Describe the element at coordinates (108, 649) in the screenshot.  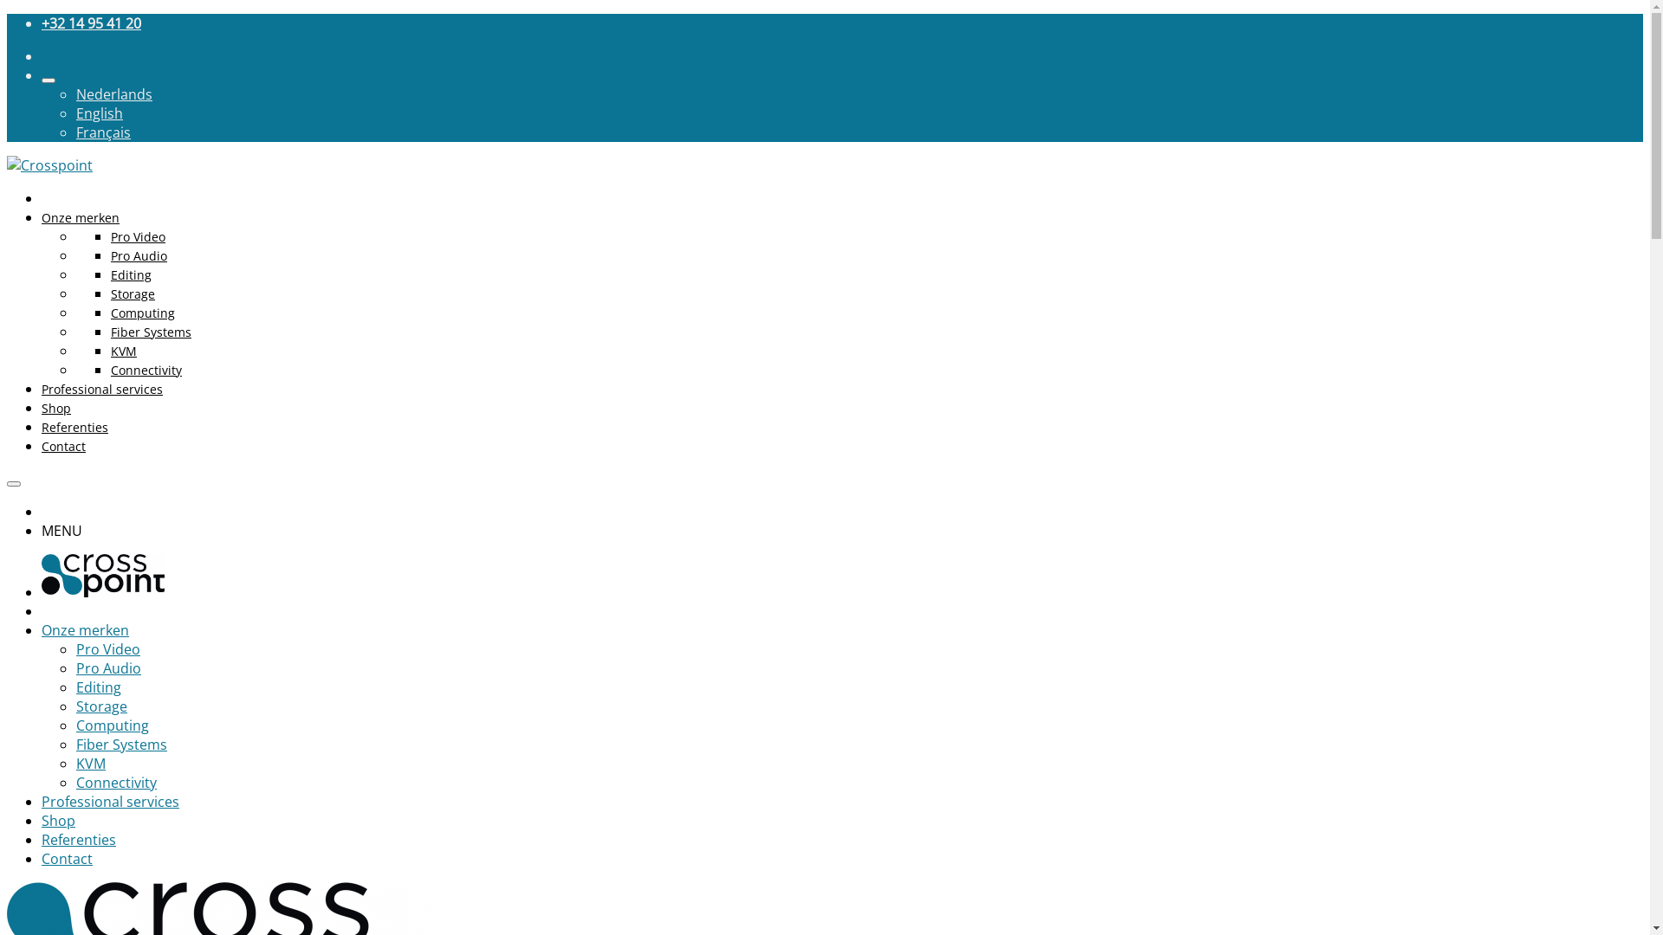
I see `Pro Video` at that location.